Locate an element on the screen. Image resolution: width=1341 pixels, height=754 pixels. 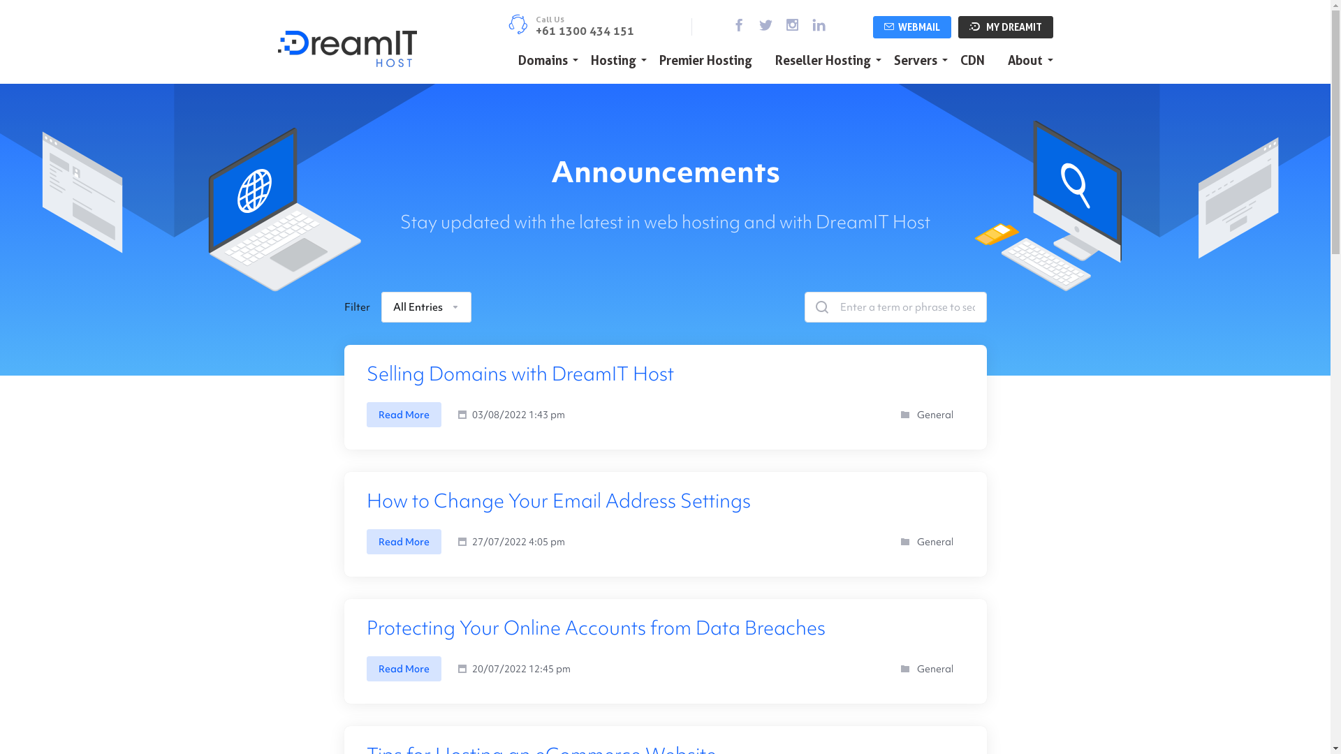
WEBMAIL is located at coordinates (912, 27).